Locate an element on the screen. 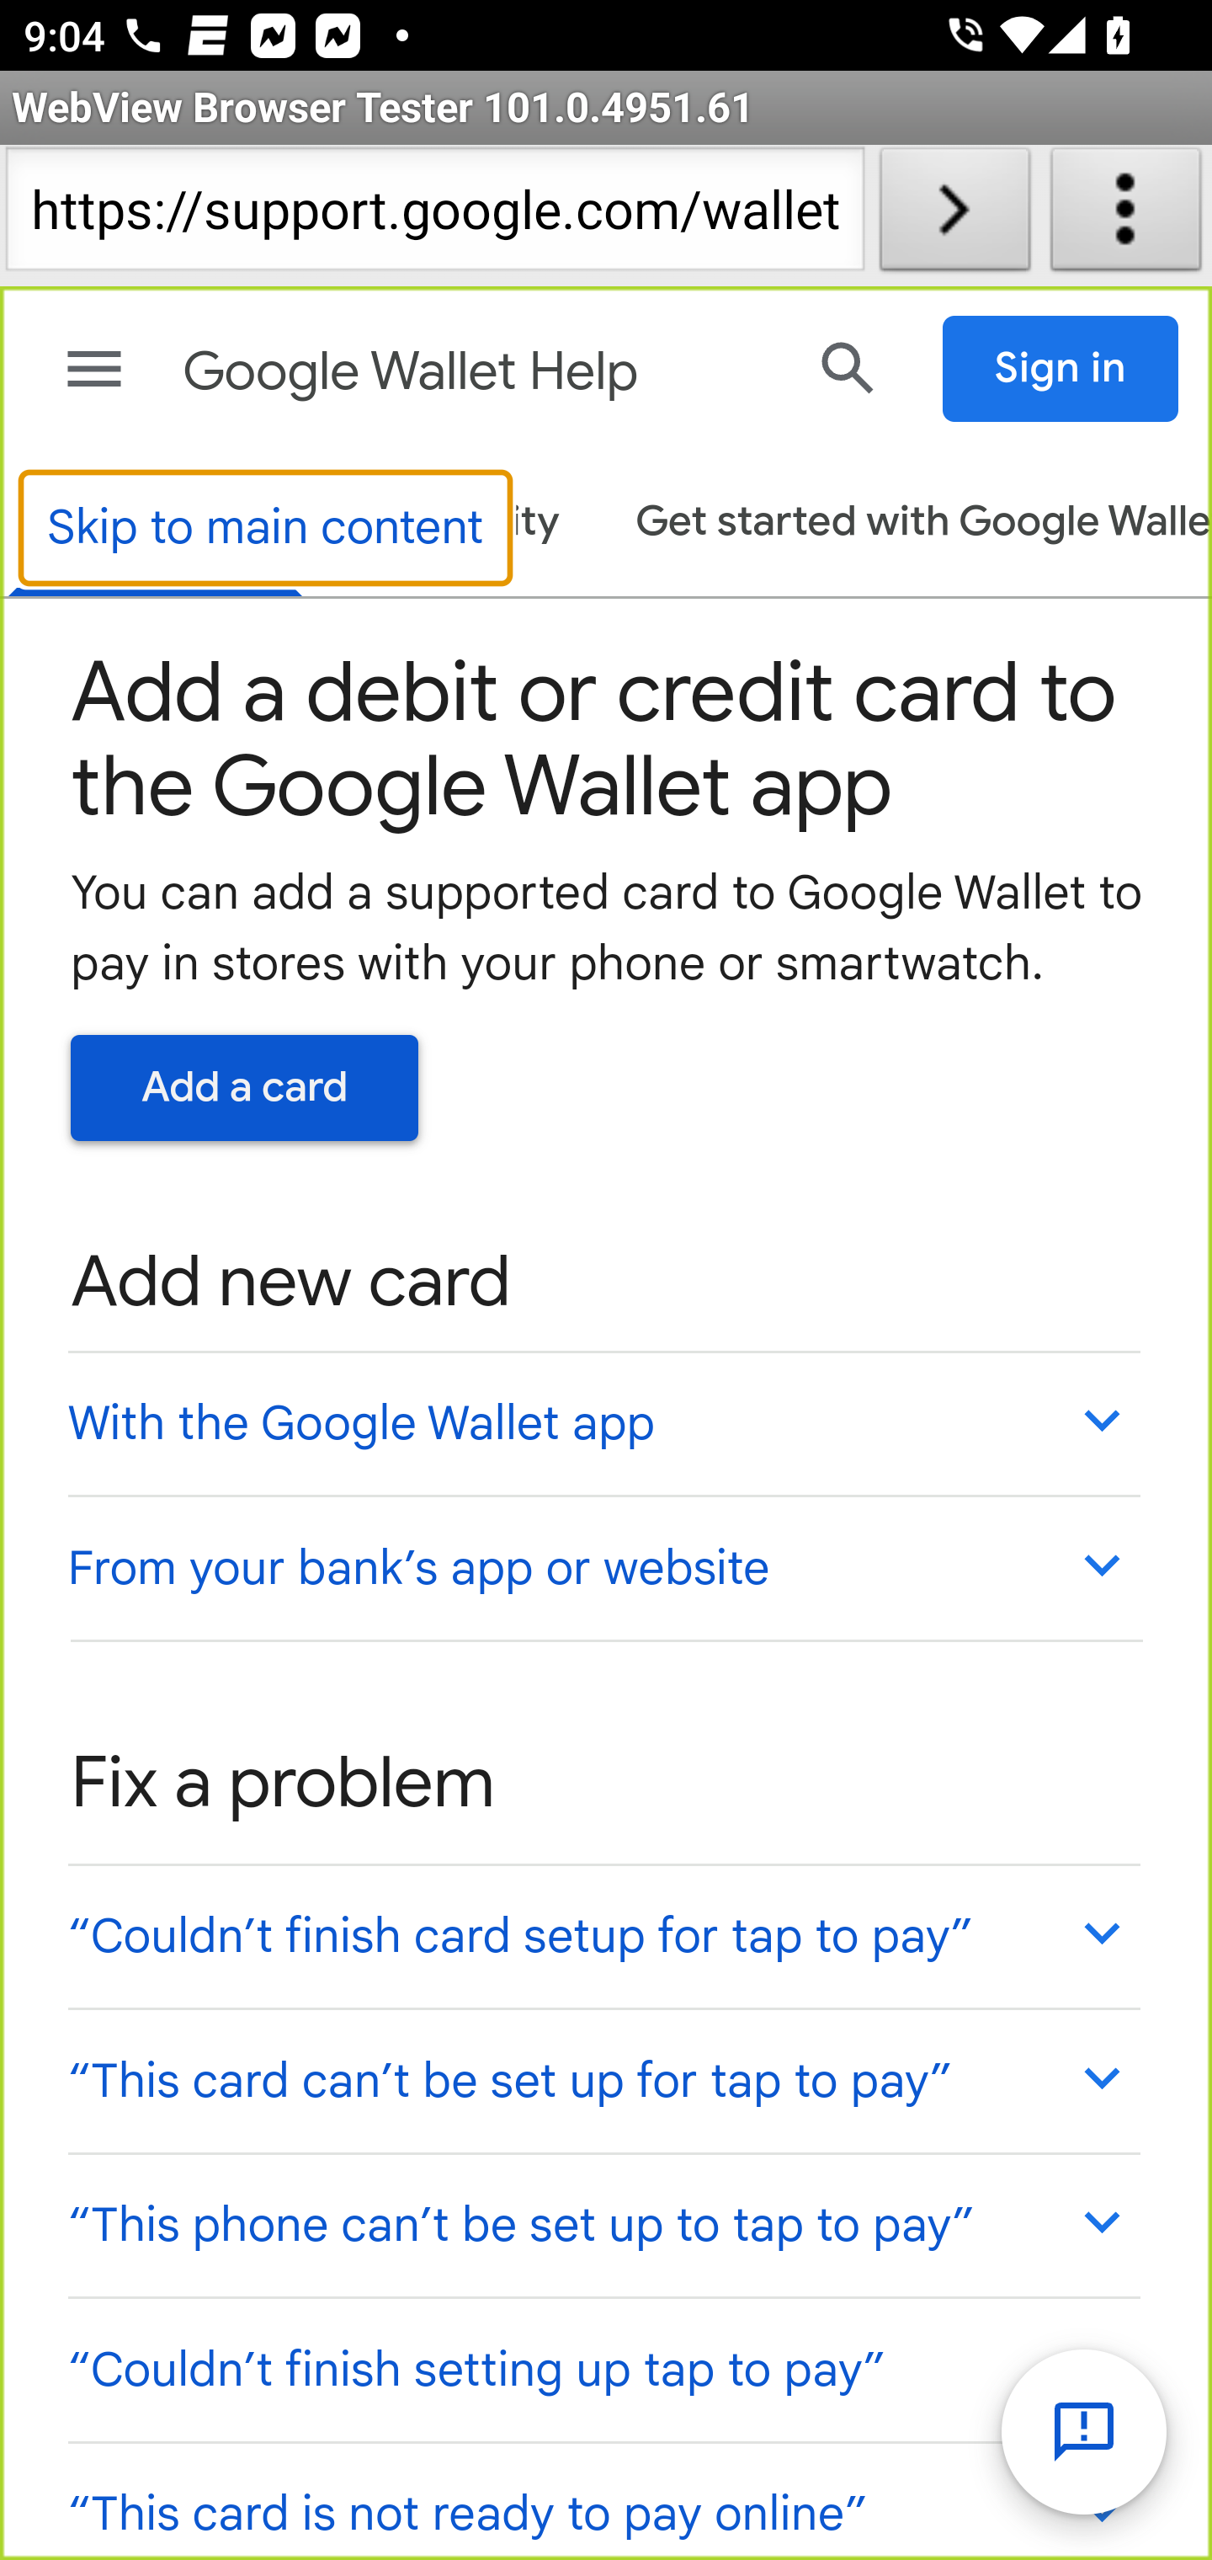 This screenshot has height=2560, width=1212. “Couldn’t finish card setup for tap to pay” is located at coordinates (603, 1933).